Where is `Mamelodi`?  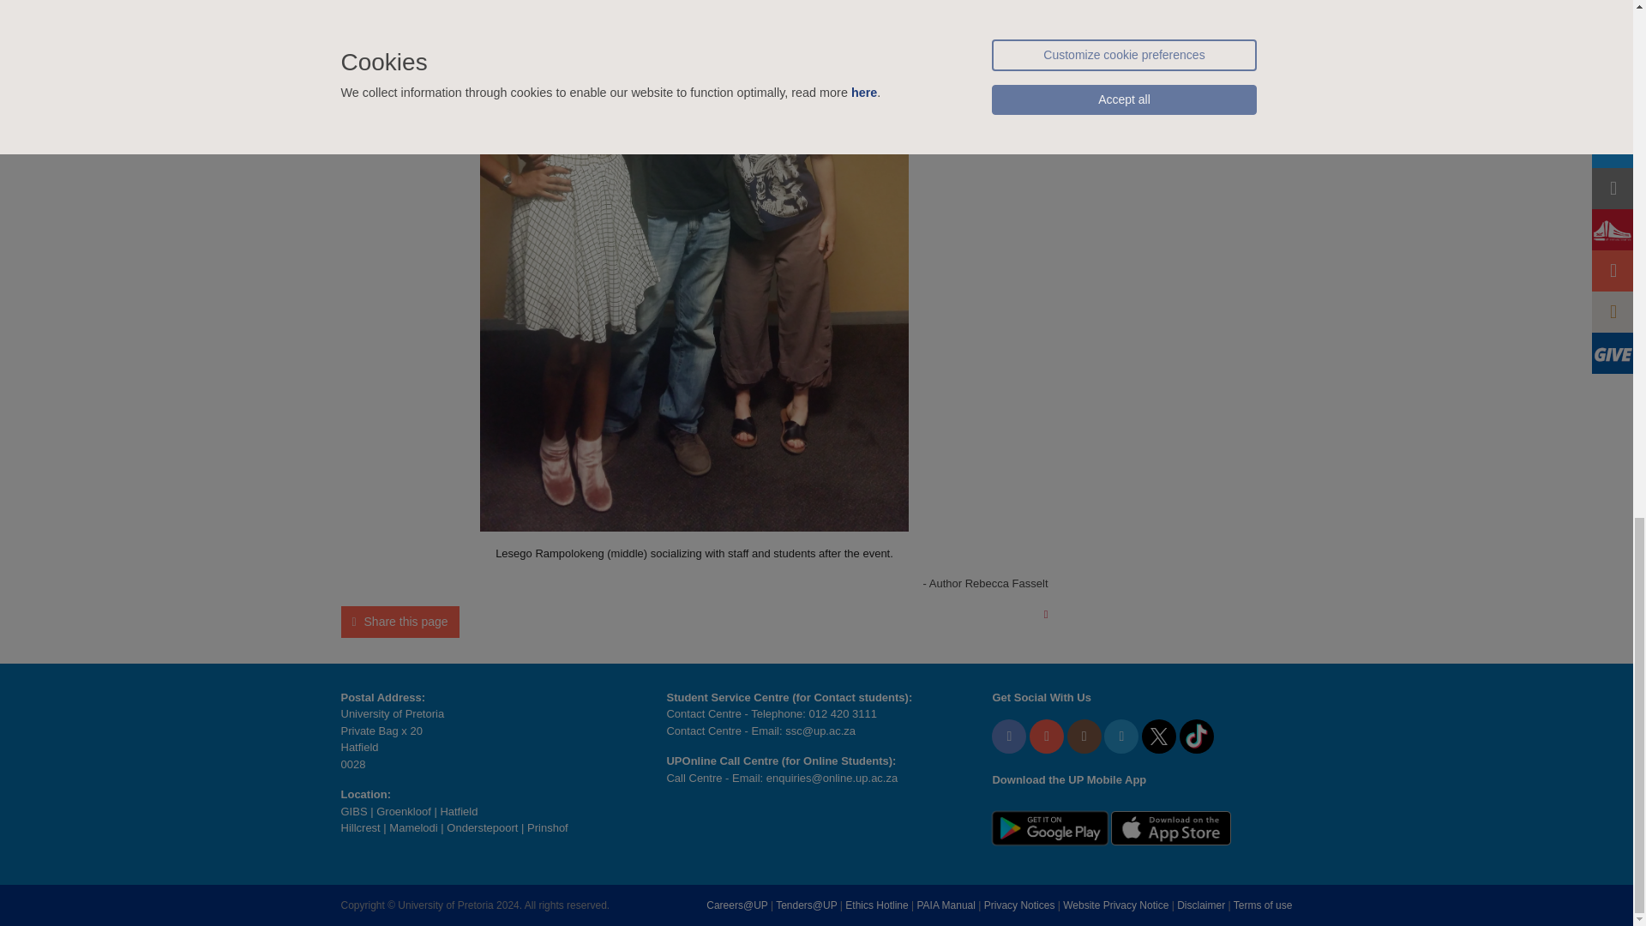 Mamelodi is located at coordinates (413, 827).